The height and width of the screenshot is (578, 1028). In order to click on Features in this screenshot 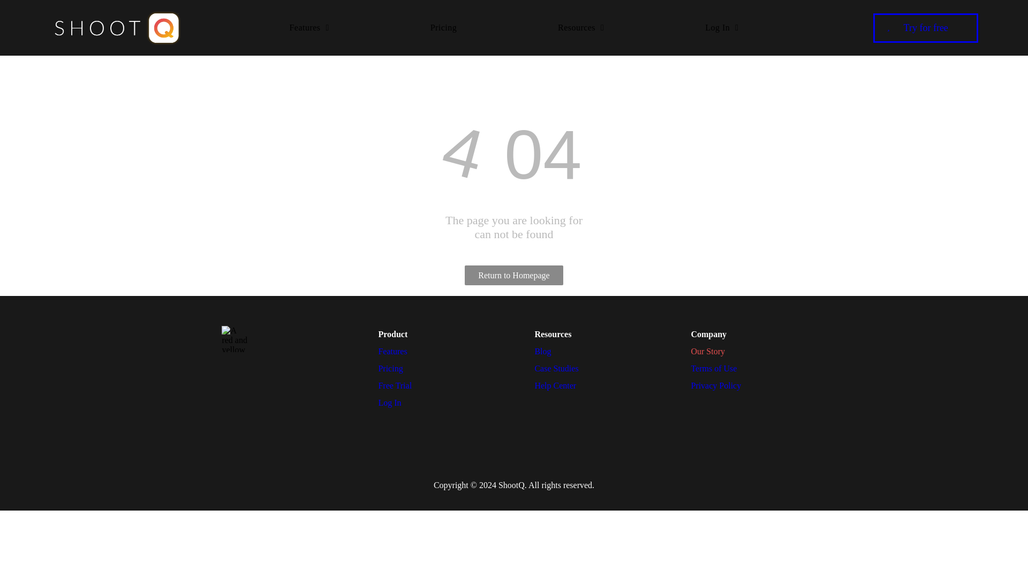, I will do `click(308, 28)`.